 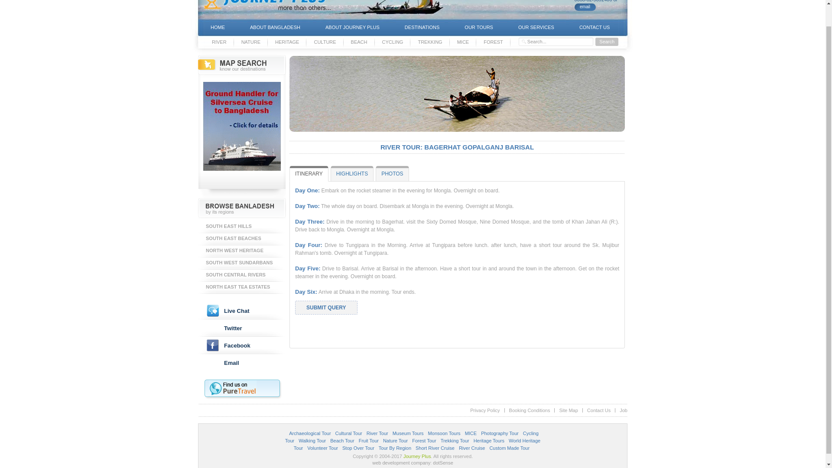 What do you see at coordinates (595, 28) in the screenshot?
I see `CONTACT US` at bounding box center [595, 28].